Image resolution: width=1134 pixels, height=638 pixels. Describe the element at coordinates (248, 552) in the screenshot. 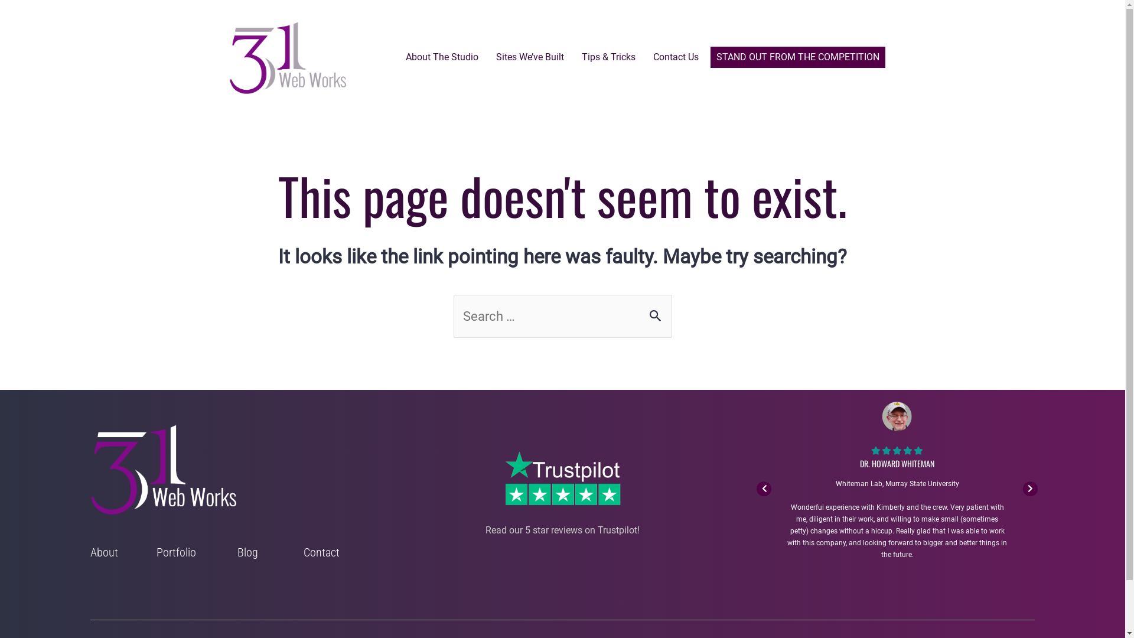

I see `Blog` at that location.